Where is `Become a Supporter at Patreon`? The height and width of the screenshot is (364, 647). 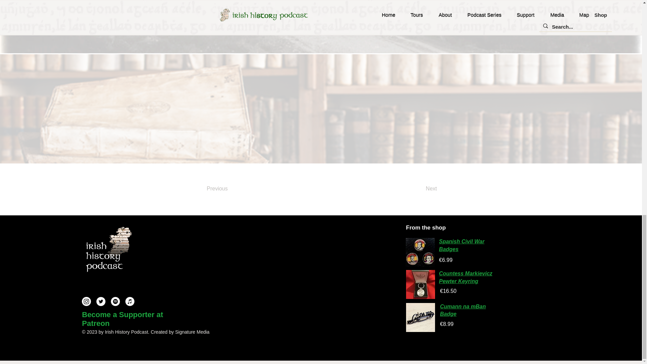
Become a Supporter at Patreon is located at coordinates (122, 319).